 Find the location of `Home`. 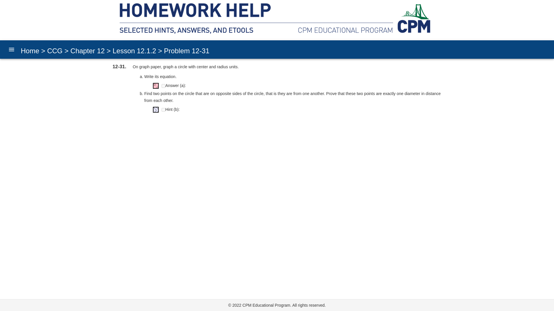

Home is located at coordinates (30, 51).